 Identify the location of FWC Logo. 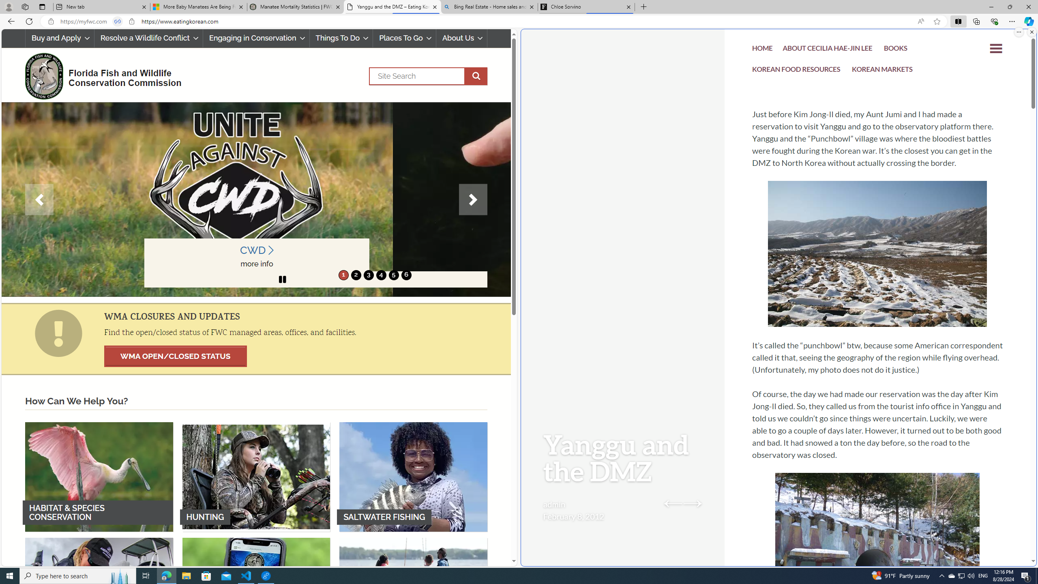
(44, 75).